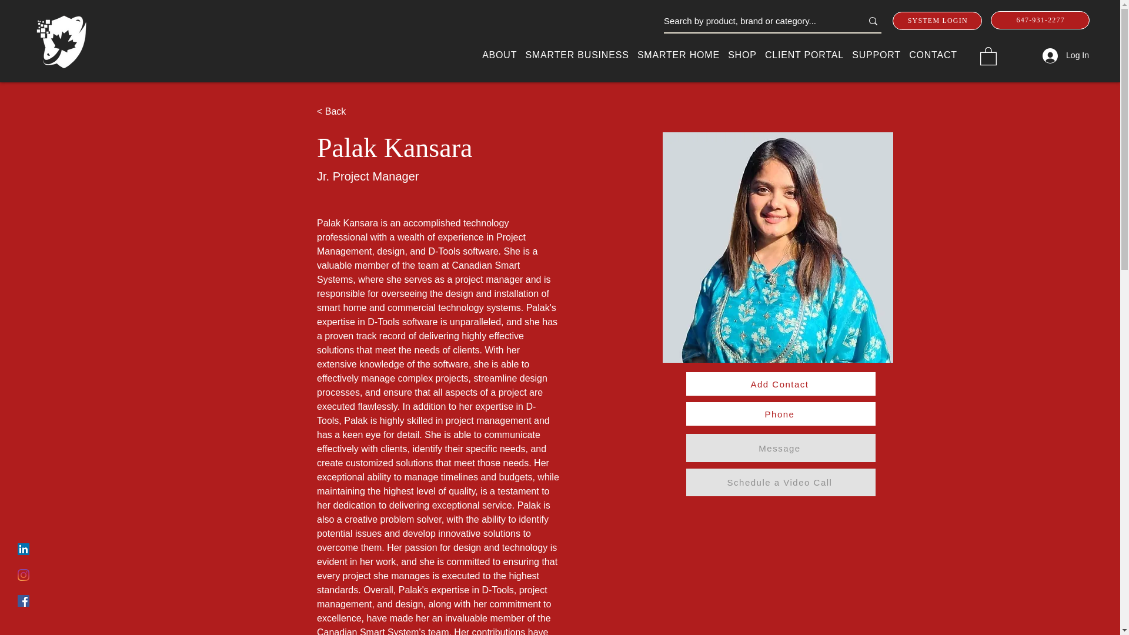  I want to click on SYSTEM LOGIN, so click(937, 21).